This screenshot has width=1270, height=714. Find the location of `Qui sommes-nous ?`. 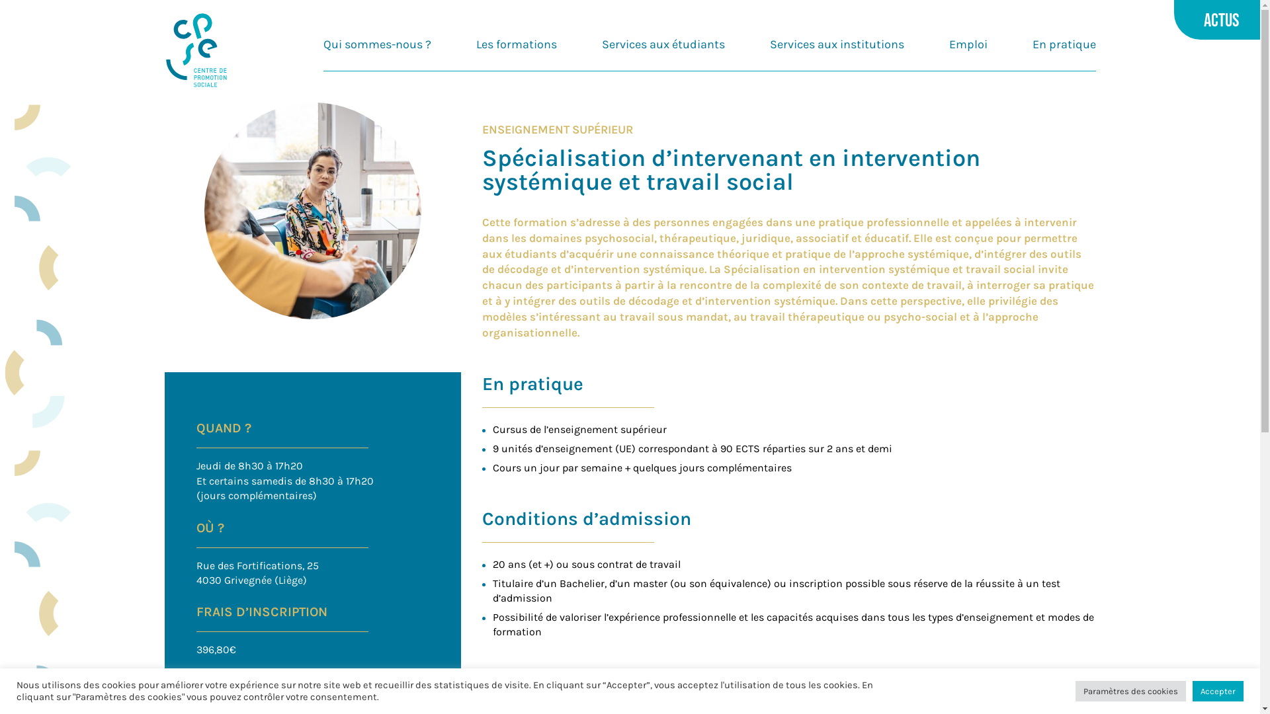

Qui sommes-nous ? is located at coordinates (377, 41).